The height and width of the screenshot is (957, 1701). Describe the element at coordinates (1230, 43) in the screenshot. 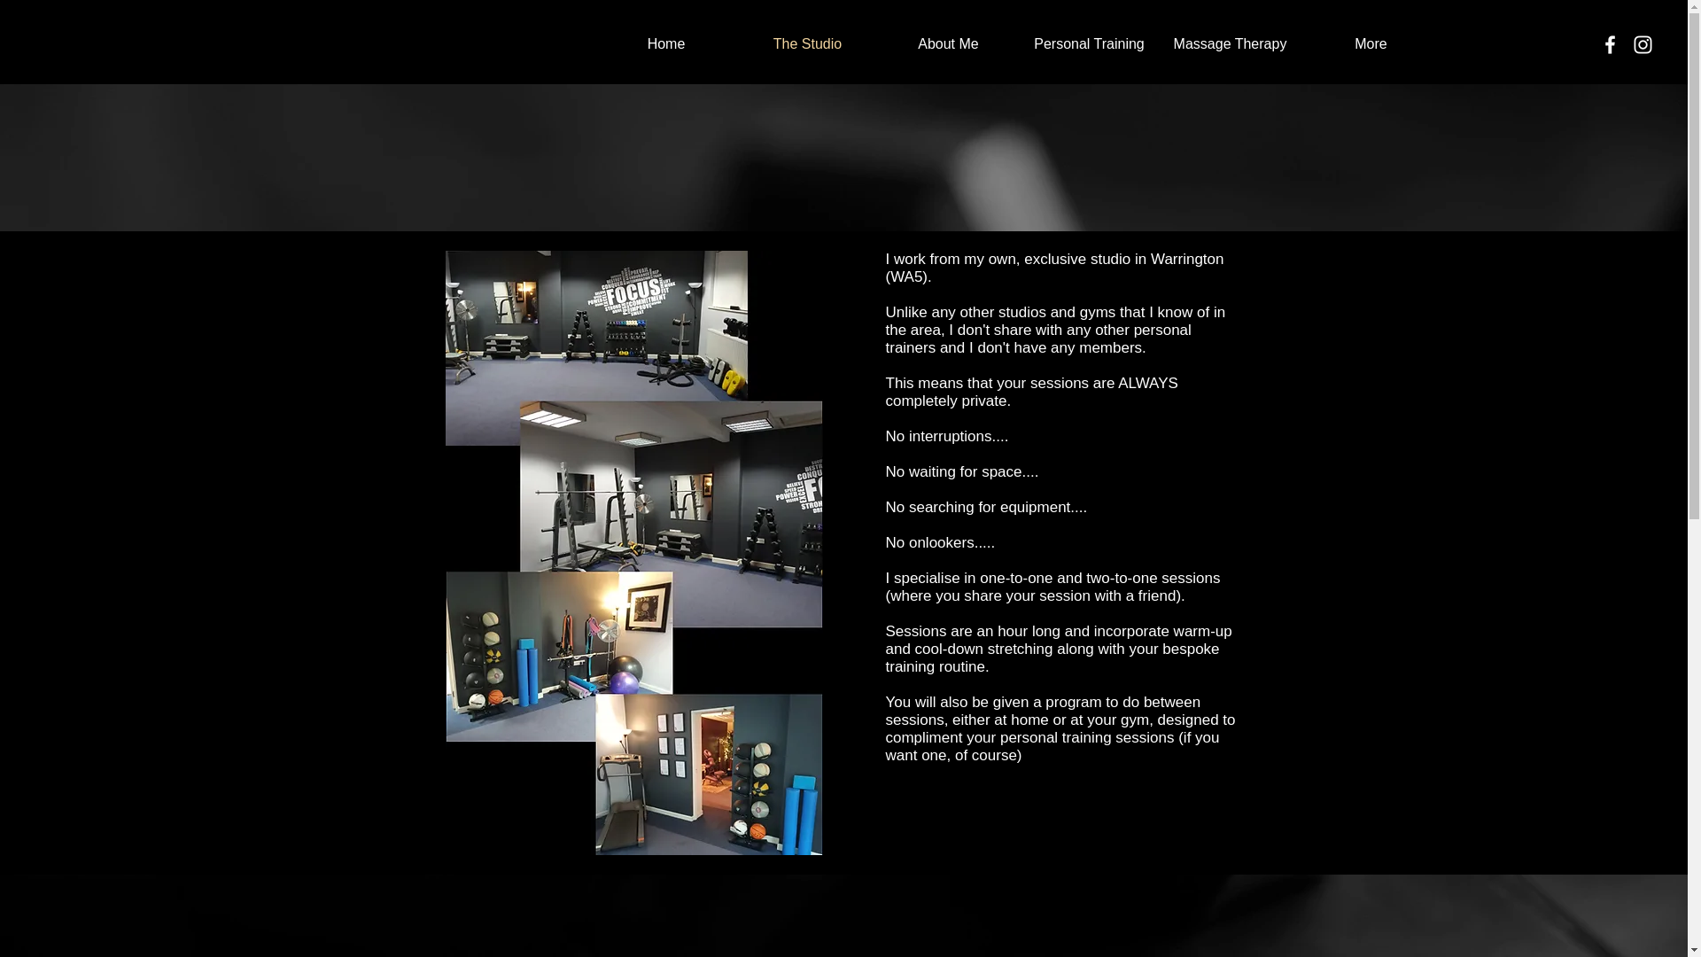

I see `Massage Therapy` at that location.